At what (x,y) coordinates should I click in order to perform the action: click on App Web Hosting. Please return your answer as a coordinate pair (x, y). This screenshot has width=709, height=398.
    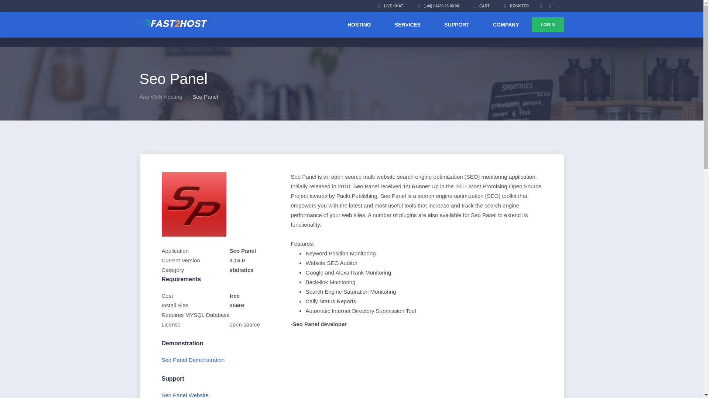
    Looking at the image, I should click on (161, 97).